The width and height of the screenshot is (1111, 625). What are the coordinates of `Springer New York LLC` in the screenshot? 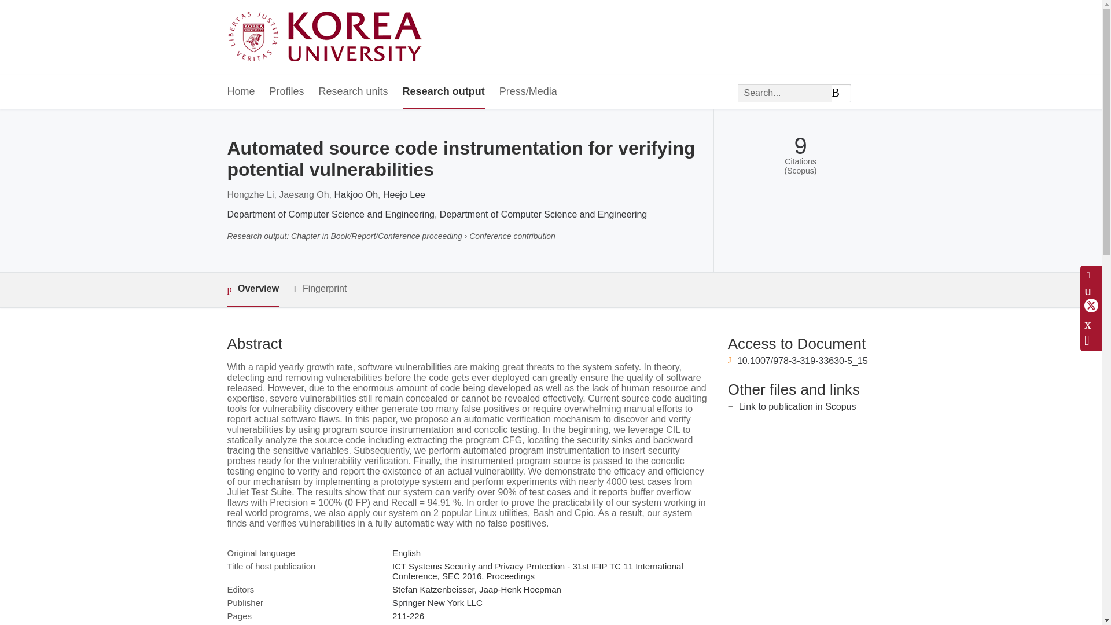 It's located at (437, 602).